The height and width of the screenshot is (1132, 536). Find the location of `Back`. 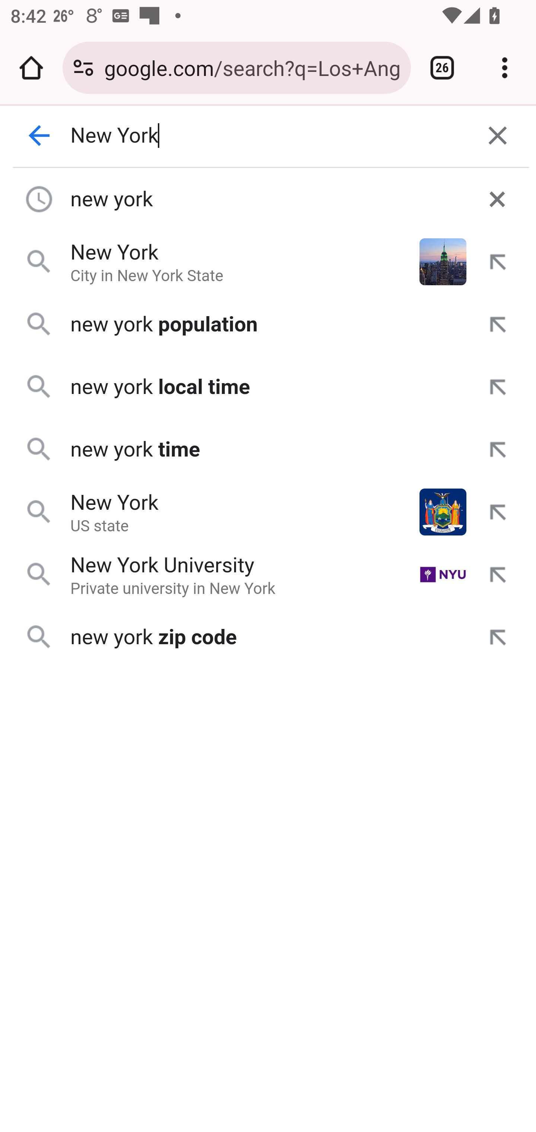

Back is located at coordinates (39, 136).